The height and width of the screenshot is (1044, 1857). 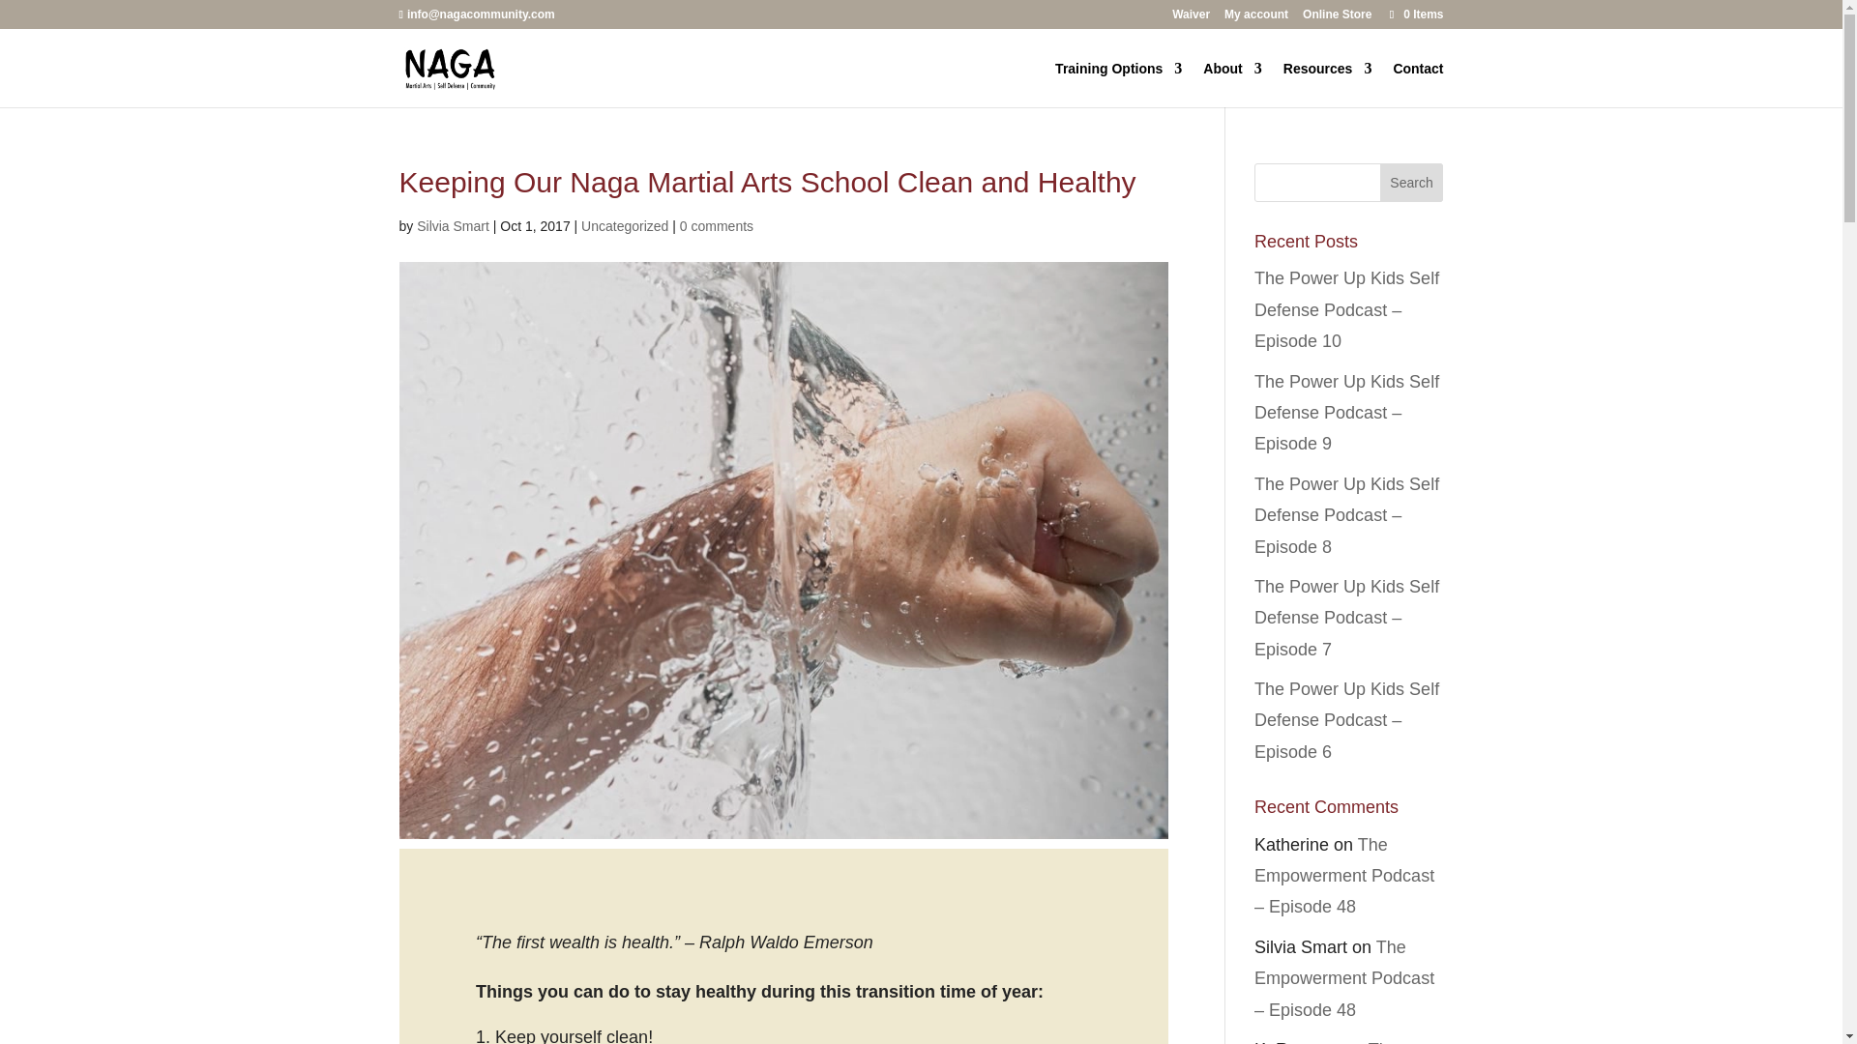 I want to click on Waiver, so click(x=1191, y=18).